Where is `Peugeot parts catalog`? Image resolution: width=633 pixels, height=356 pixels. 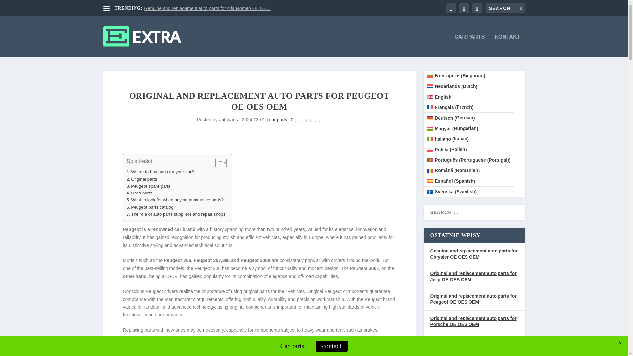 Peugeot parts catalog is located at coordinates (150, 207).